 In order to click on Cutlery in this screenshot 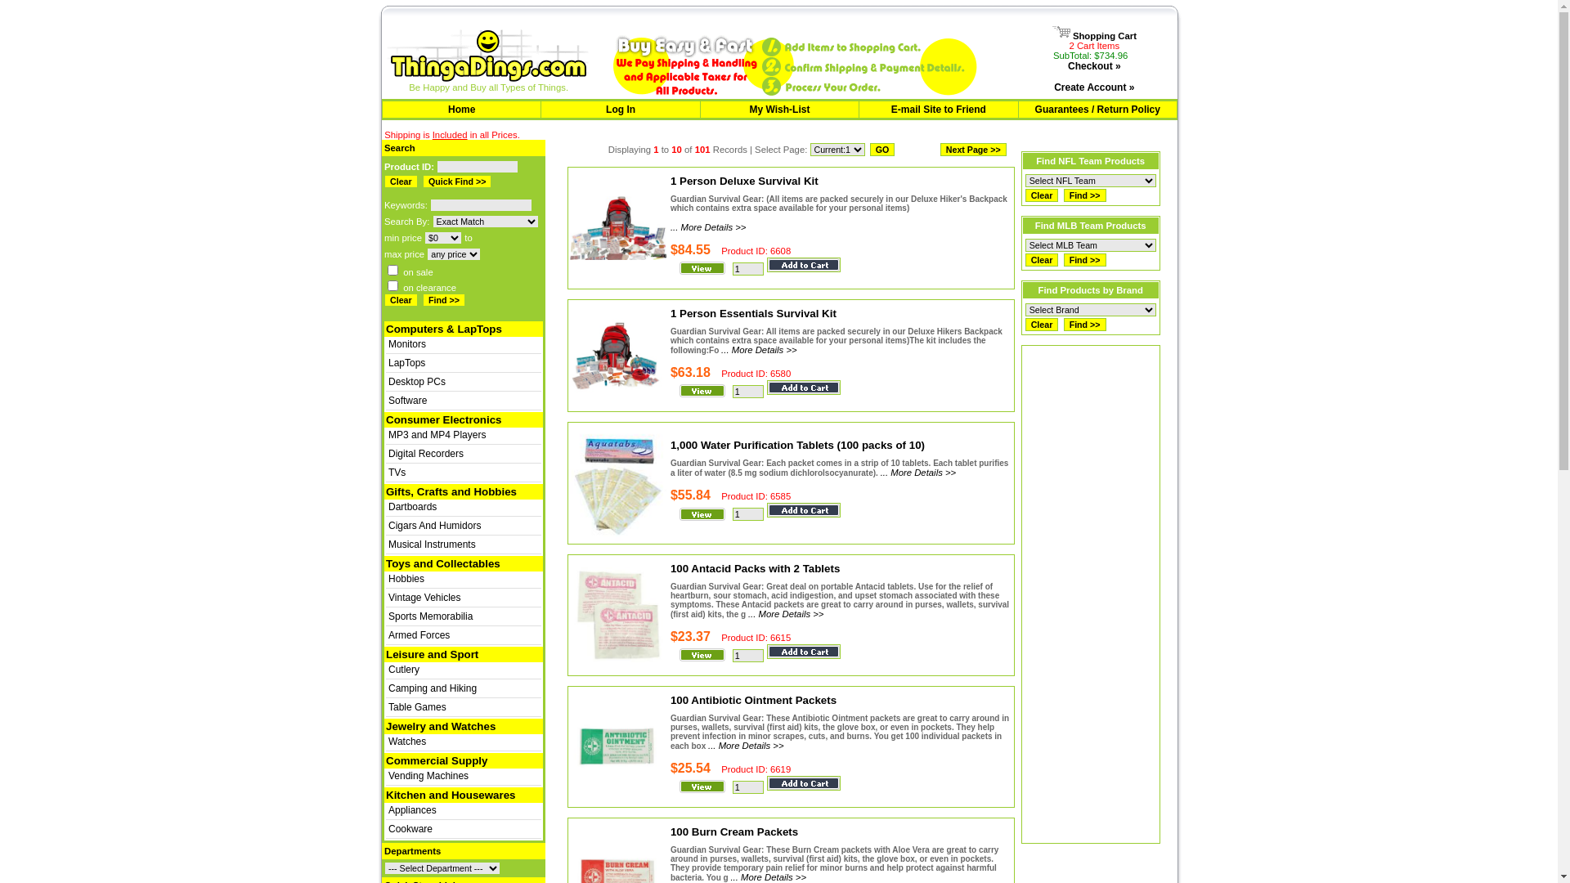, I will do `click(404, 670)`.